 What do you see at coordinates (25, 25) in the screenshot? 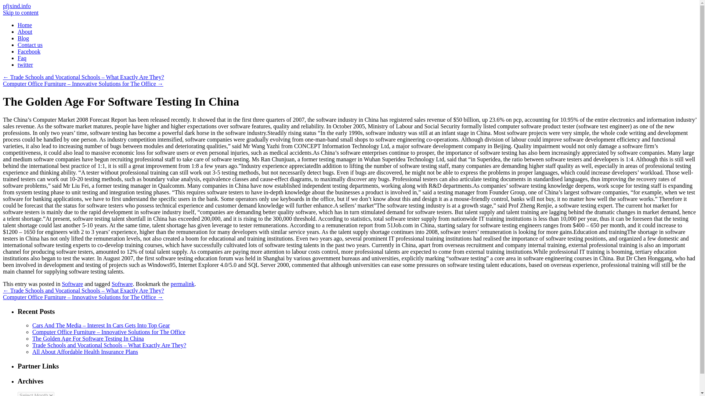
I see `Home` at bounding box center [25, 25].